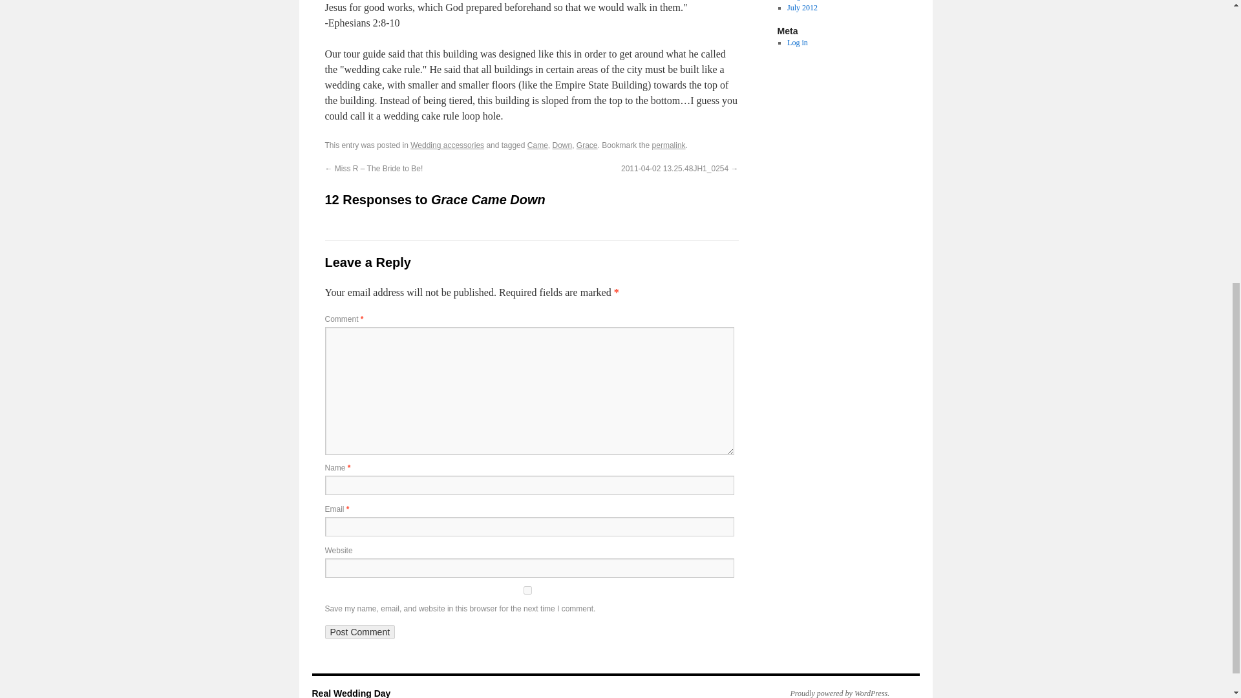  Describe the element at coordinates (669, 145) in the screenshot. I see `permalink` at that location.